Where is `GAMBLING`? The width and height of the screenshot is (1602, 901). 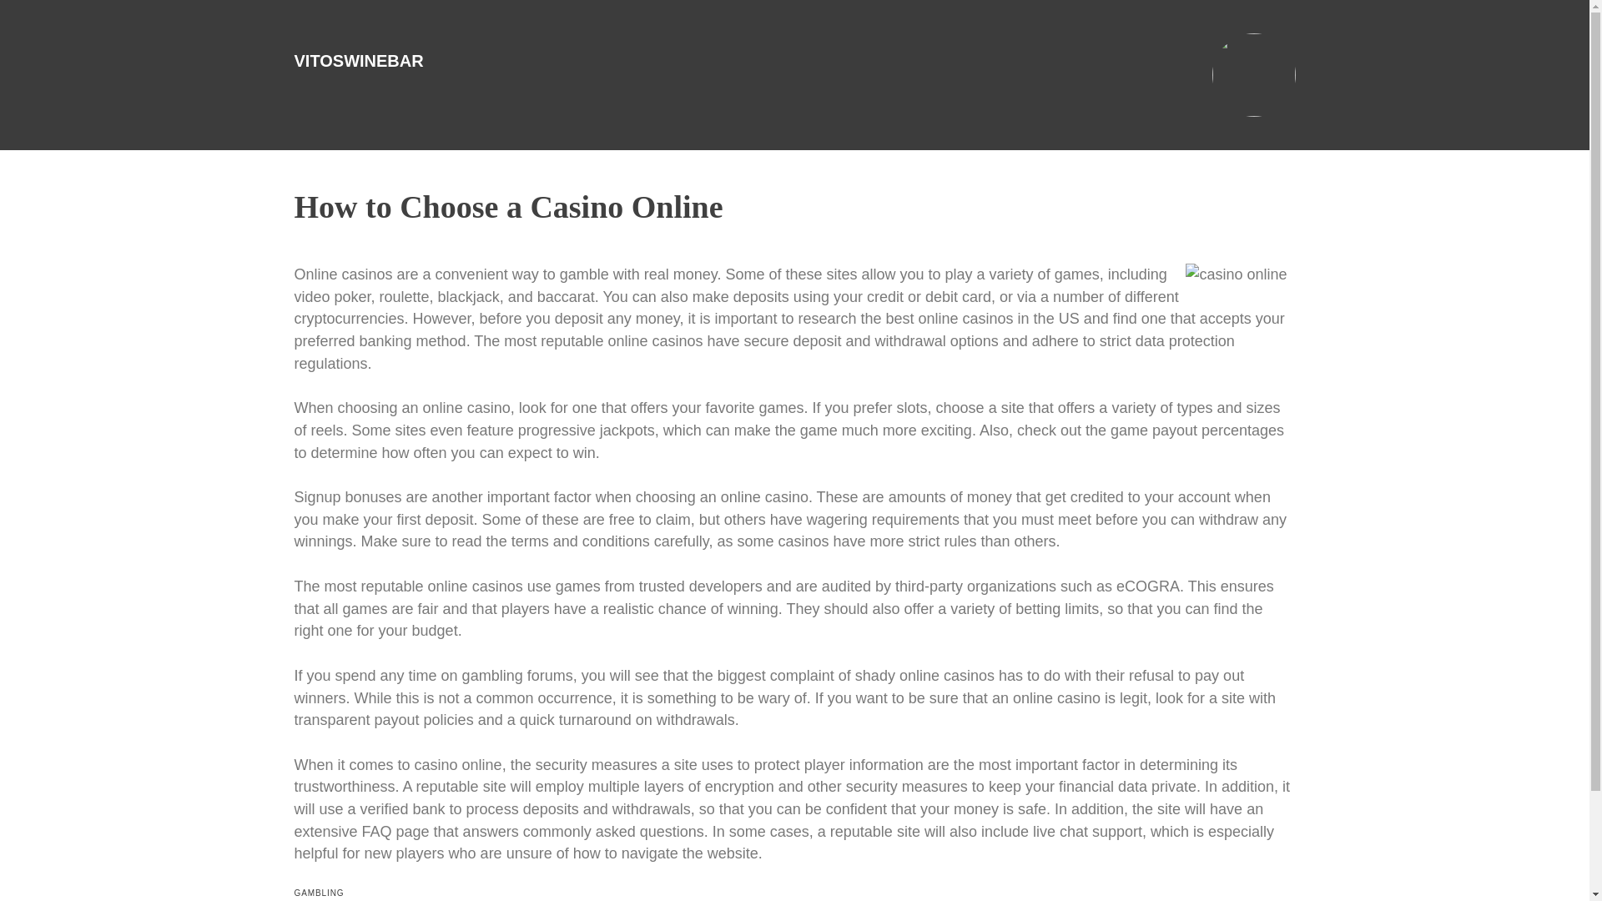 GAMBLING is located at coordinates (319, 893).